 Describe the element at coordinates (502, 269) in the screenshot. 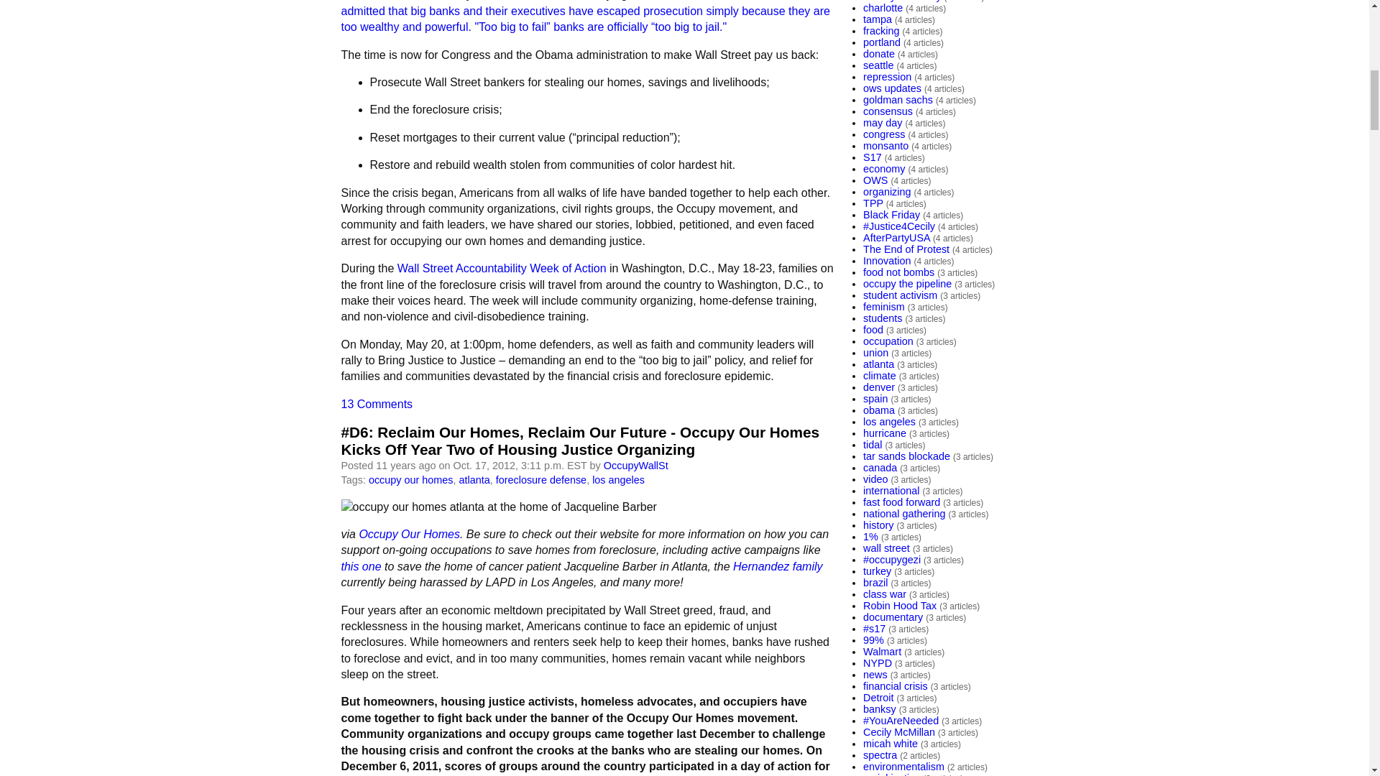

I see `Wall Street Accountability Week of Action` at that location.